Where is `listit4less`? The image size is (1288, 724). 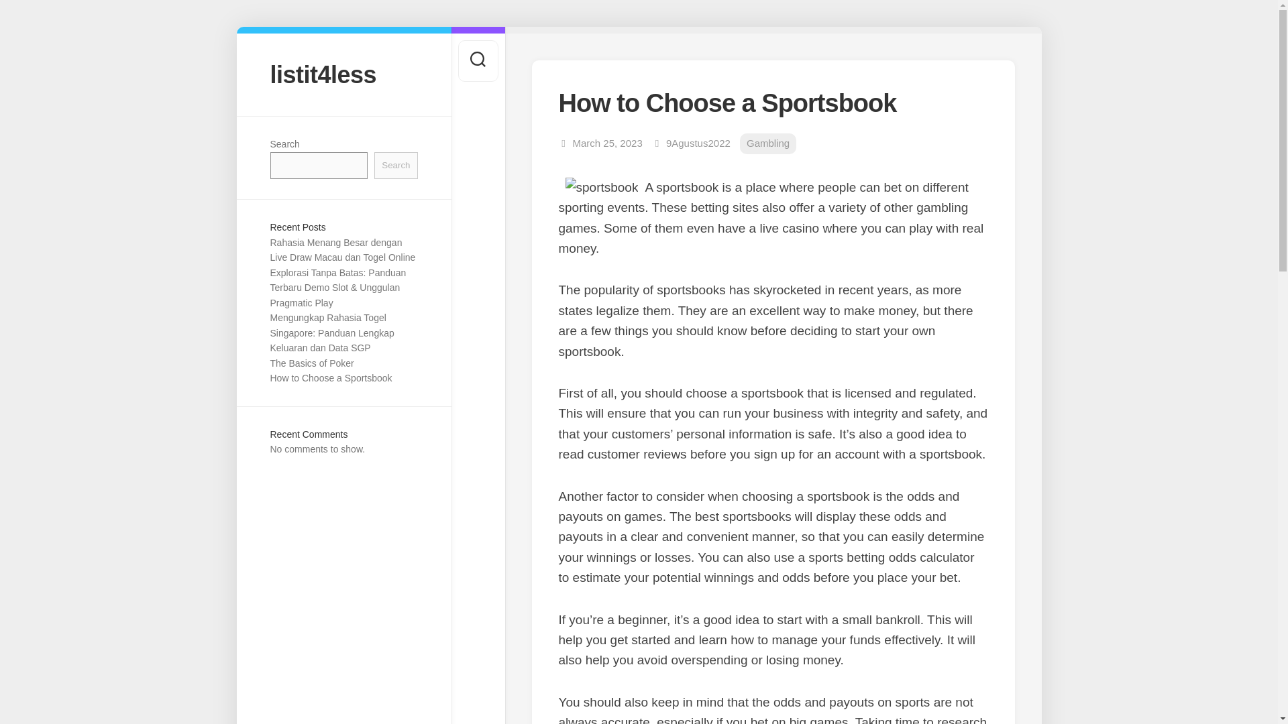 listit4less is located at coordinates (343, 74).